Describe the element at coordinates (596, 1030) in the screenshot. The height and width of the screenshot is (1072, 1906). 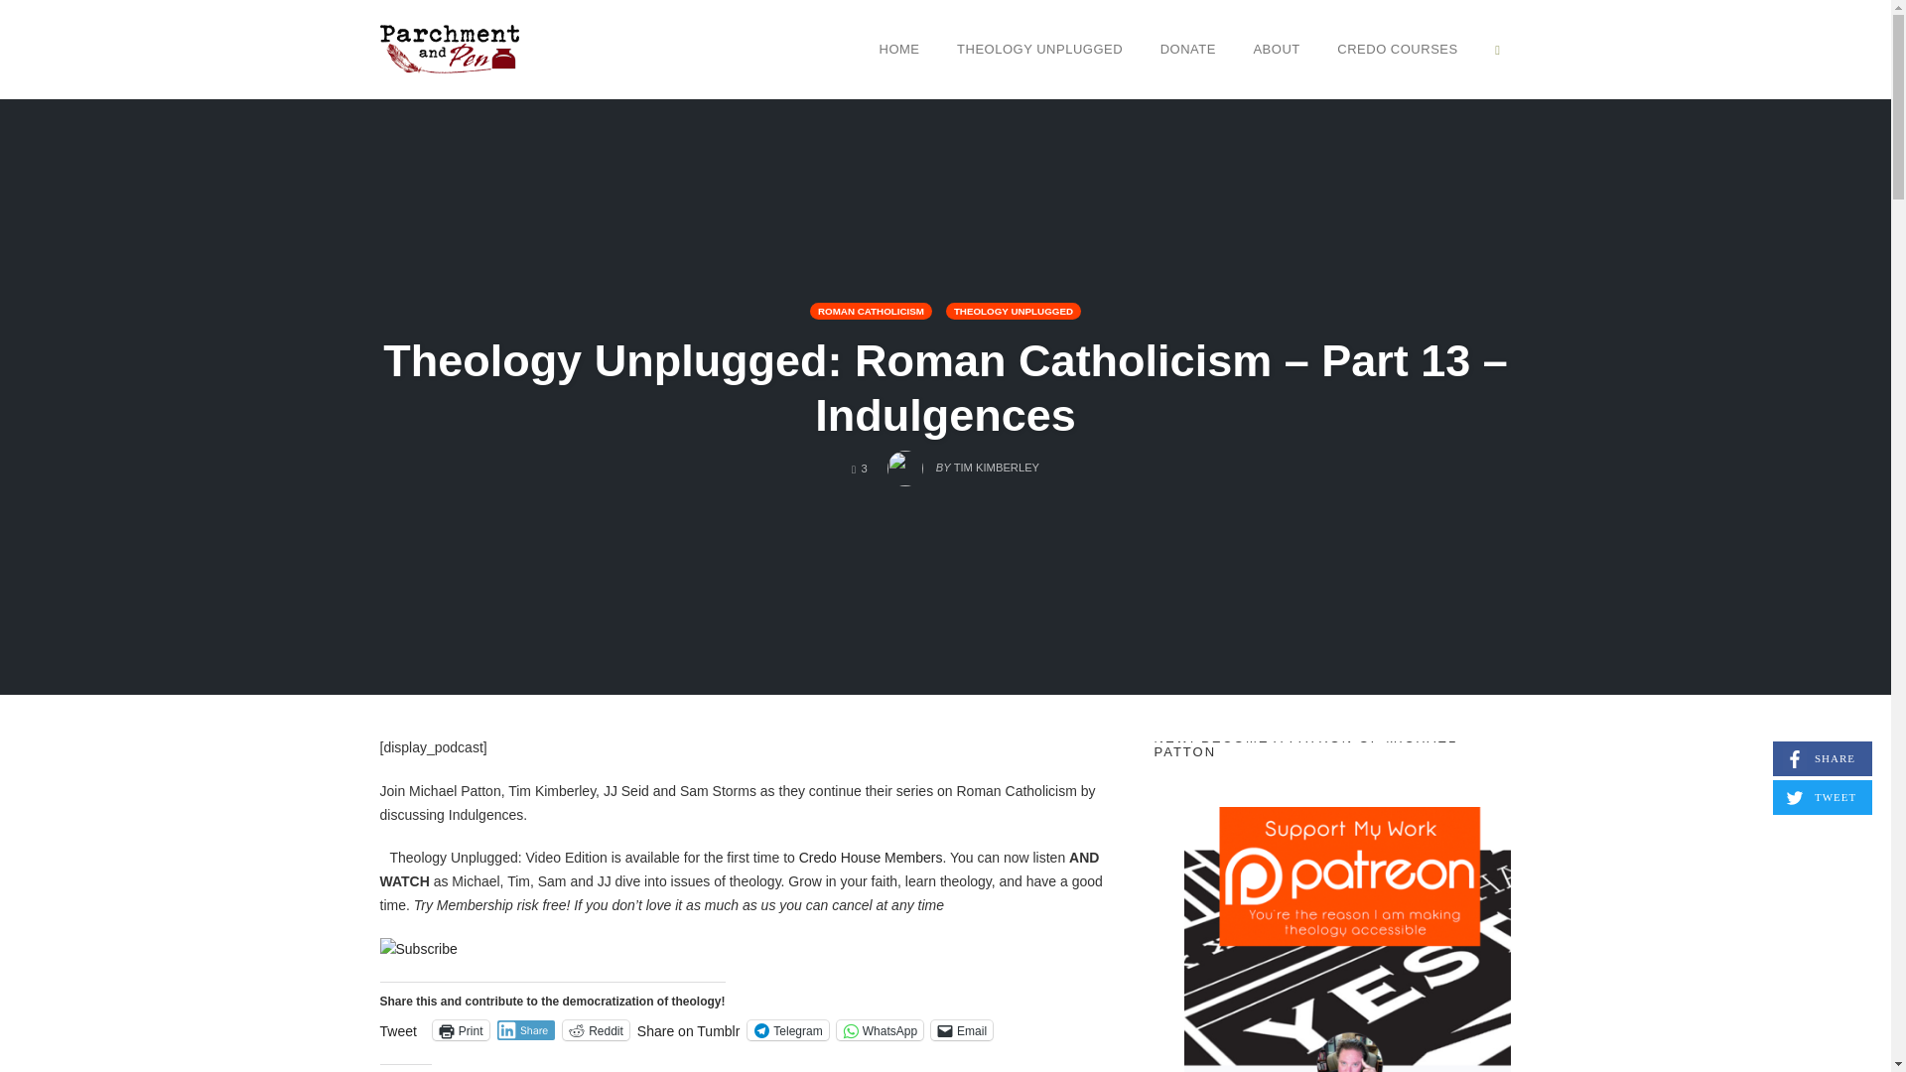
I see `Click to share on Reddit` at that location.